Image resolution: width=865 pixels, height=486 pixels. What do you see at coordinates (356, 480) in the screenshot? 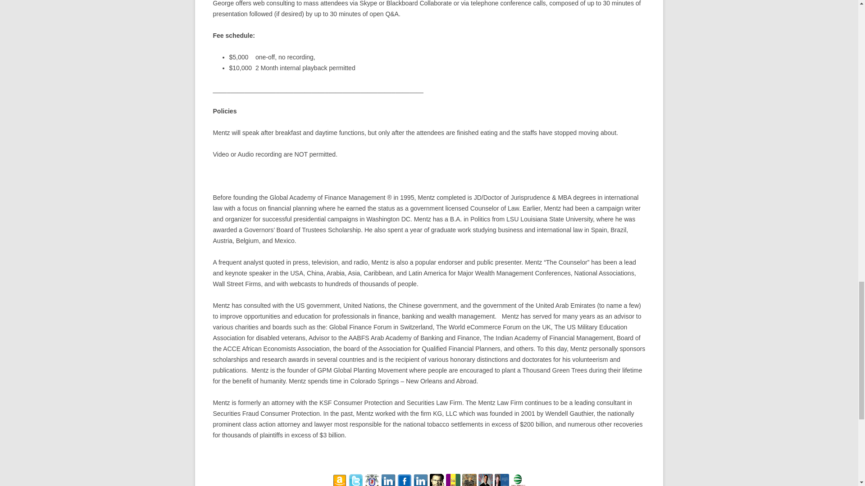
I see `Twitter` at bounding box center [356, 480].